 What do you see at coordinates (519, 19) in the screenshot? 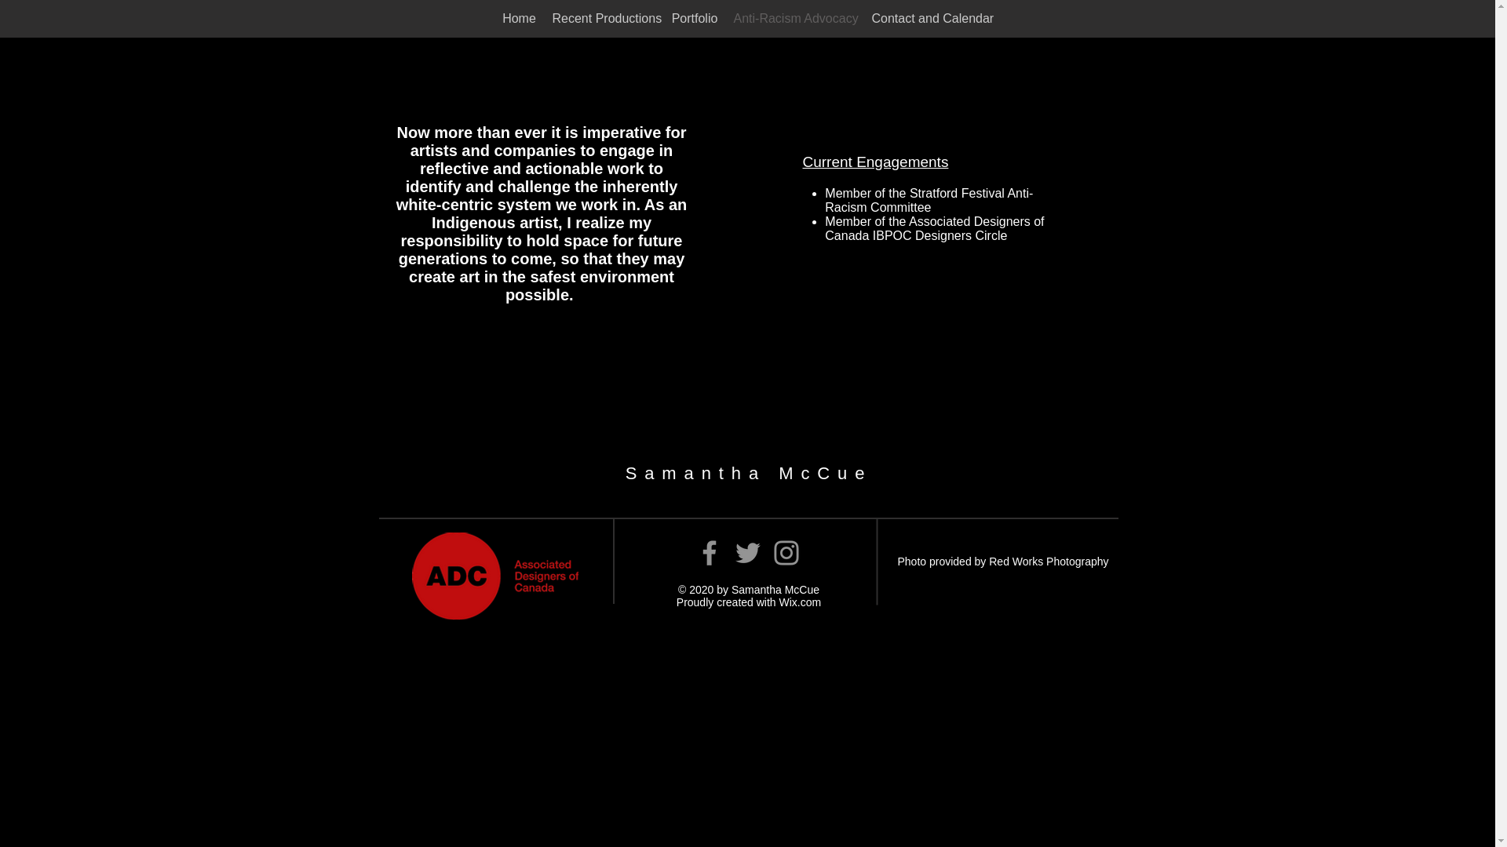
I see `Home` at bounding box center [519, 19].